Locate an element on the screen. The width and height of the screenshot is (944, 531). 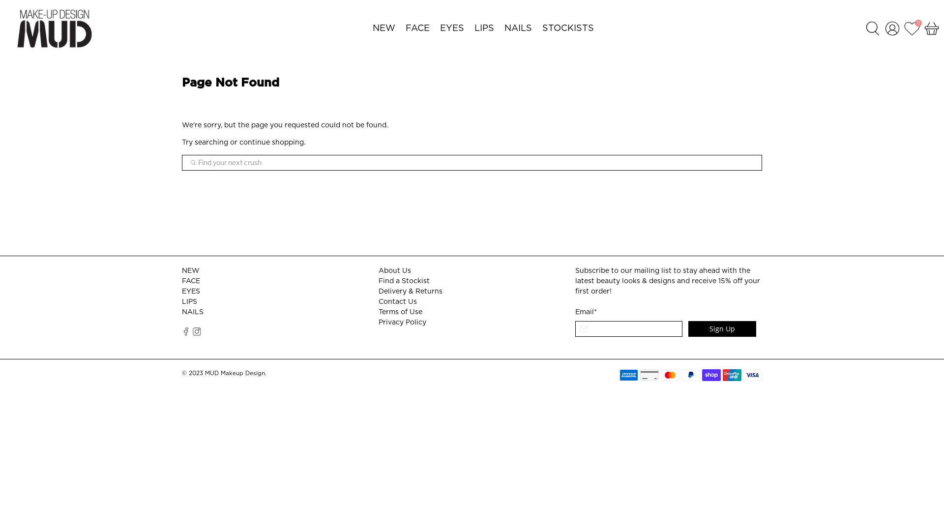
LIPS is located at coordinates (484, 29).